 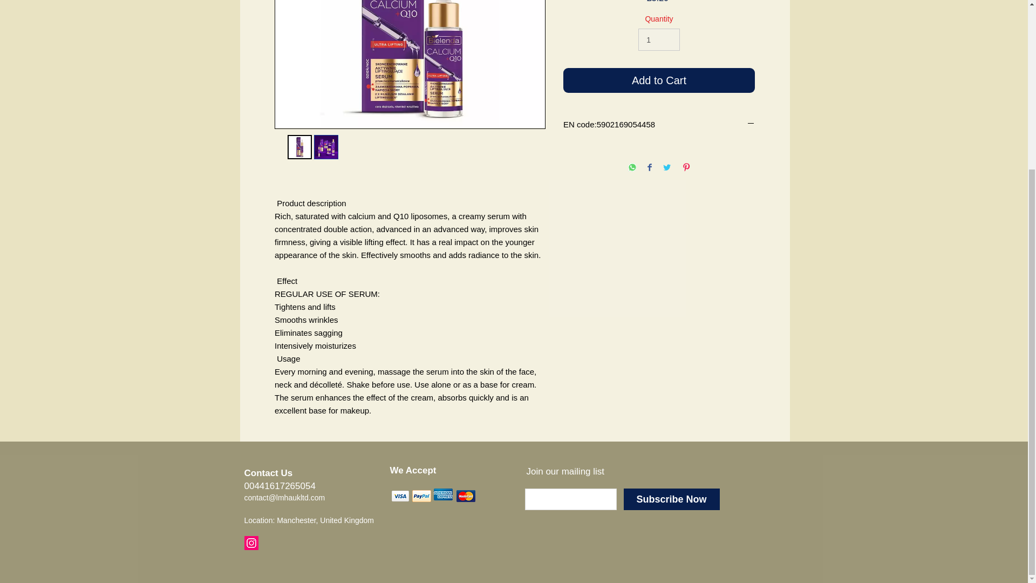 I want to click on EN code:5902169054458, so click(x=659, y=124).